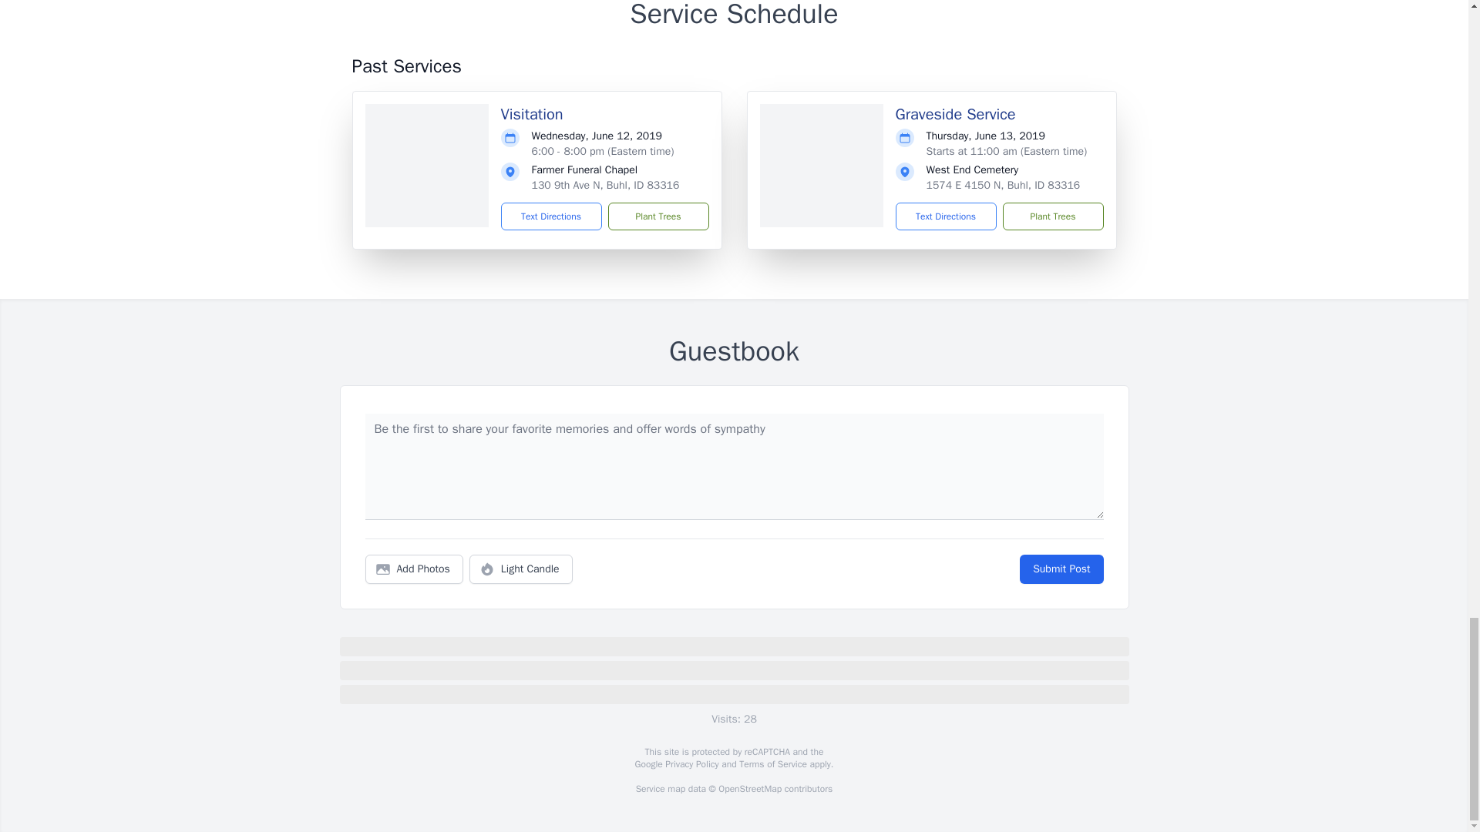  Describe the element at coordinates (772, 764) in the screenshot. I see `Terms of Service` at that location.